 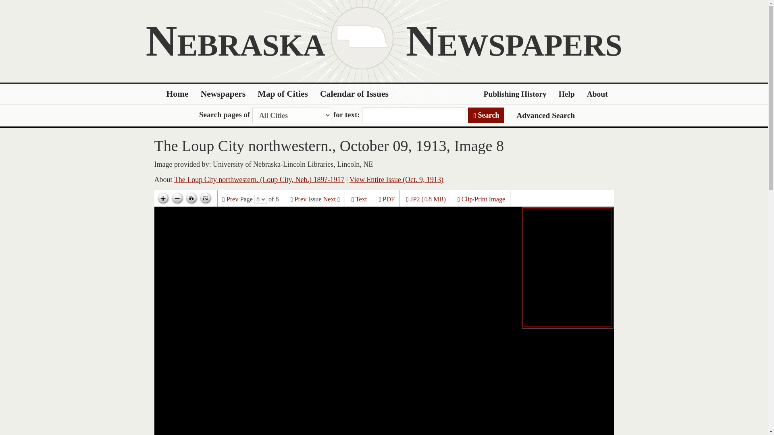 What do you see at coordinates (163, 198) in the screenshot?
I see `Zoom in` at bounding box center [163, 198].